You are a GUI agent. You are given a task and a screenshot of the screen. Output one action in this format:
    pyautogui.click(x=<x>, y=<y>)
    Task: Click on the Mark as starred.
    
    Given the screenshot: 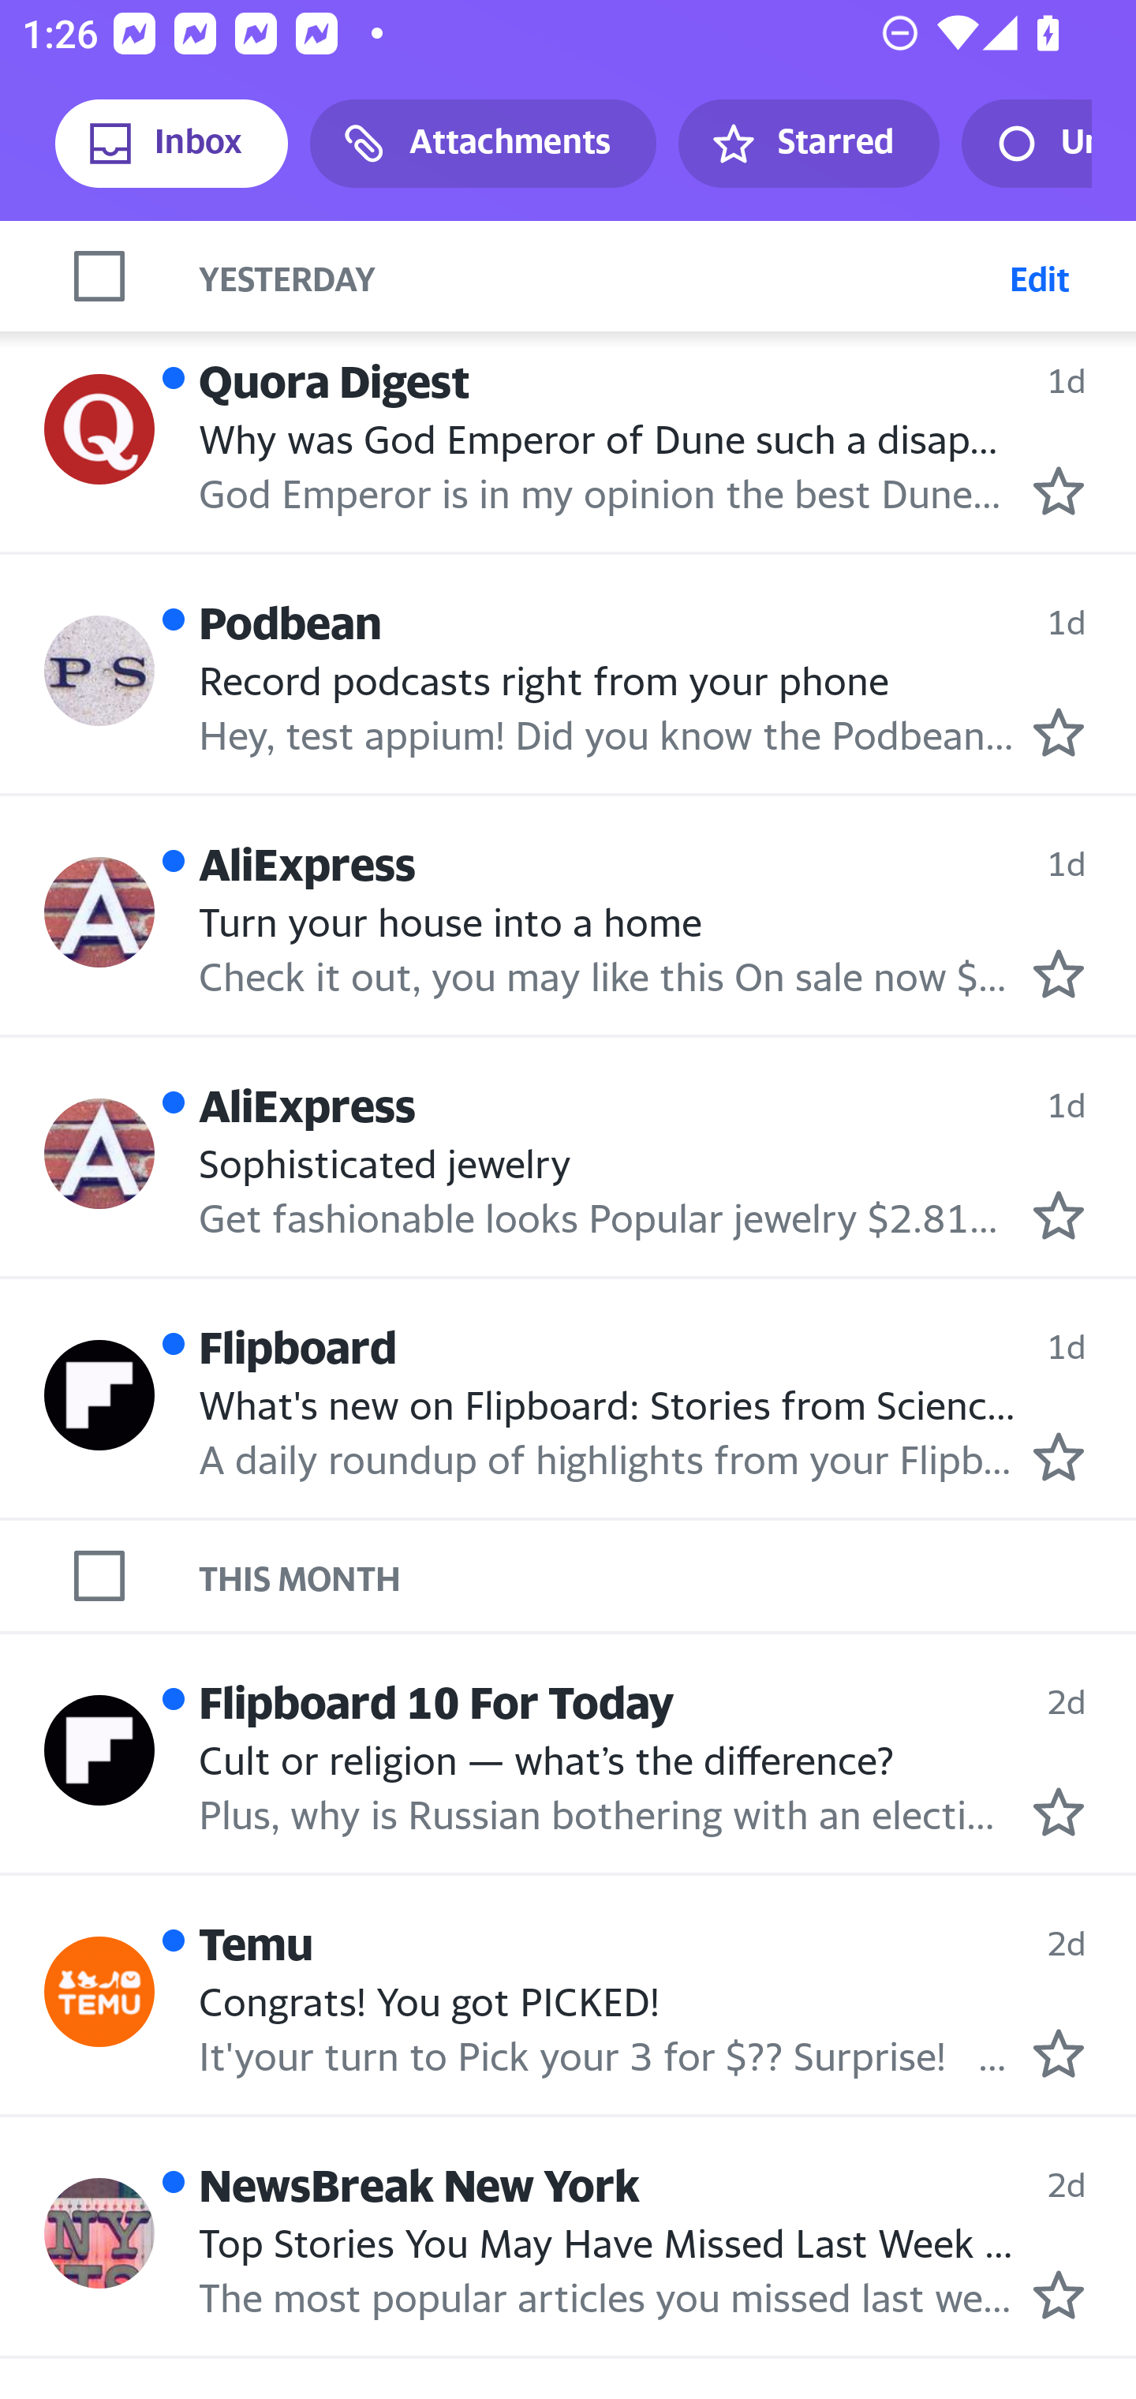 What is the action you would take?
    pyautogui.click(x=1059, y=972)
    